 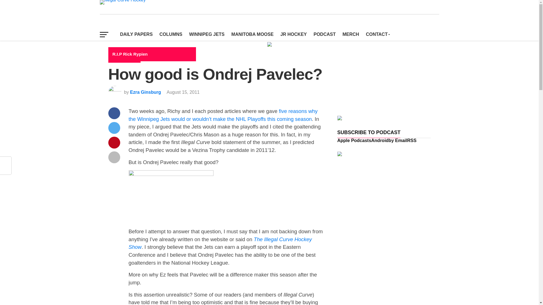 I want to click on WINNIPEG JETS, so click(x=207, y=34).